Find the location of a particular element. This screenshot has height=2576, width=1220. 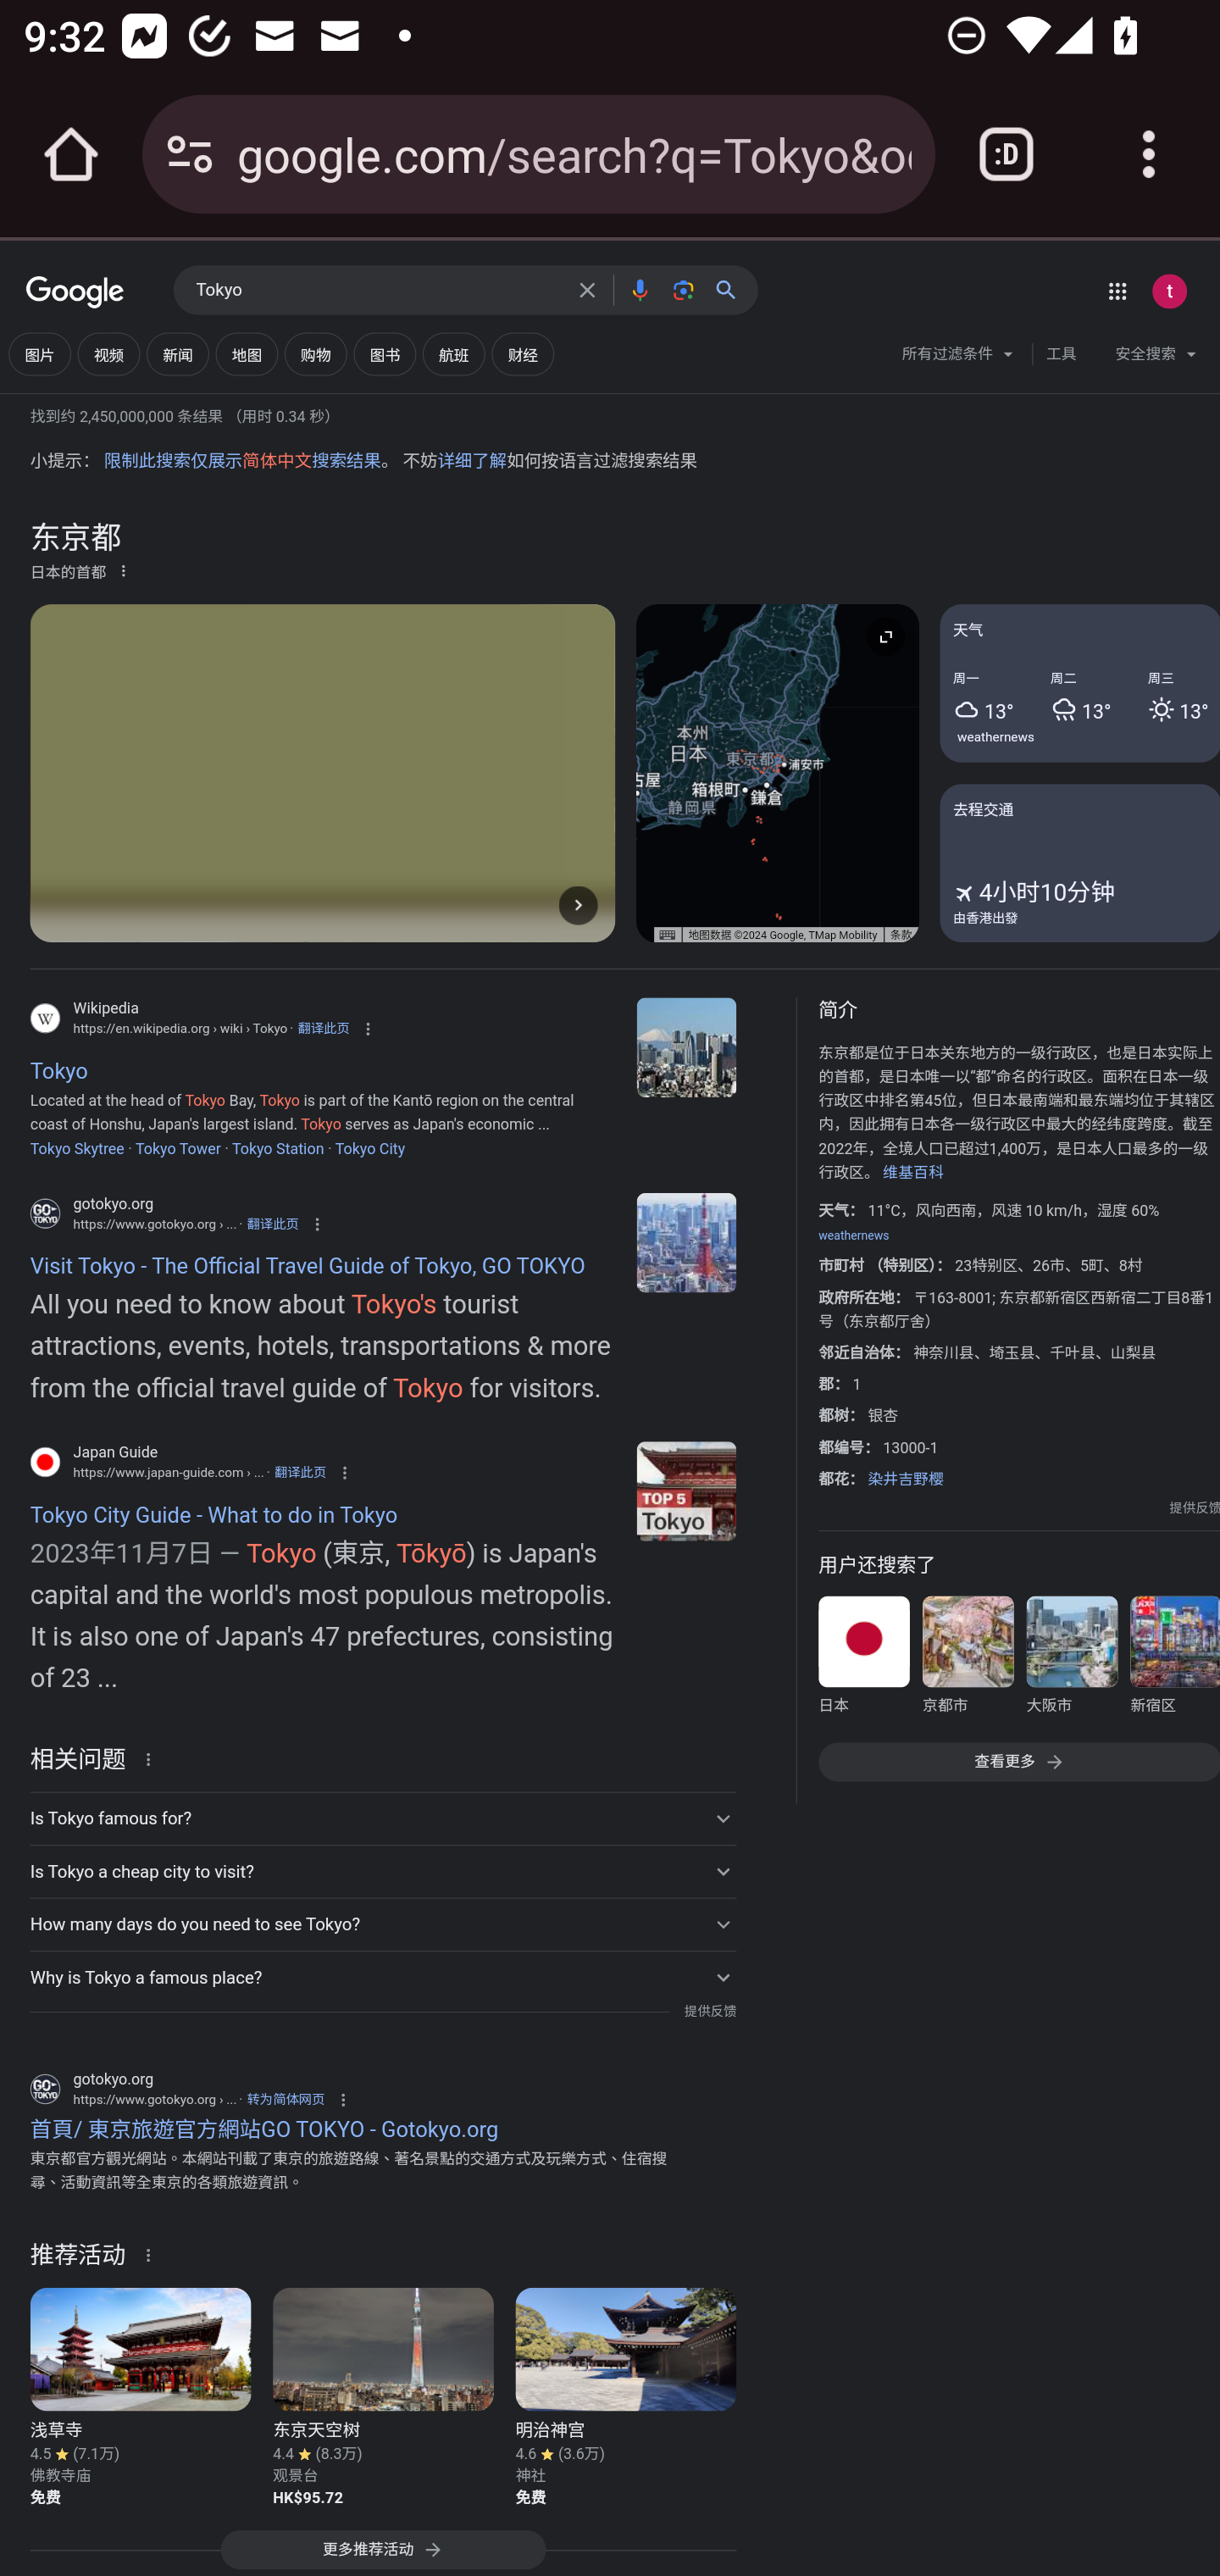

Google is located at coordinates (75, 293).